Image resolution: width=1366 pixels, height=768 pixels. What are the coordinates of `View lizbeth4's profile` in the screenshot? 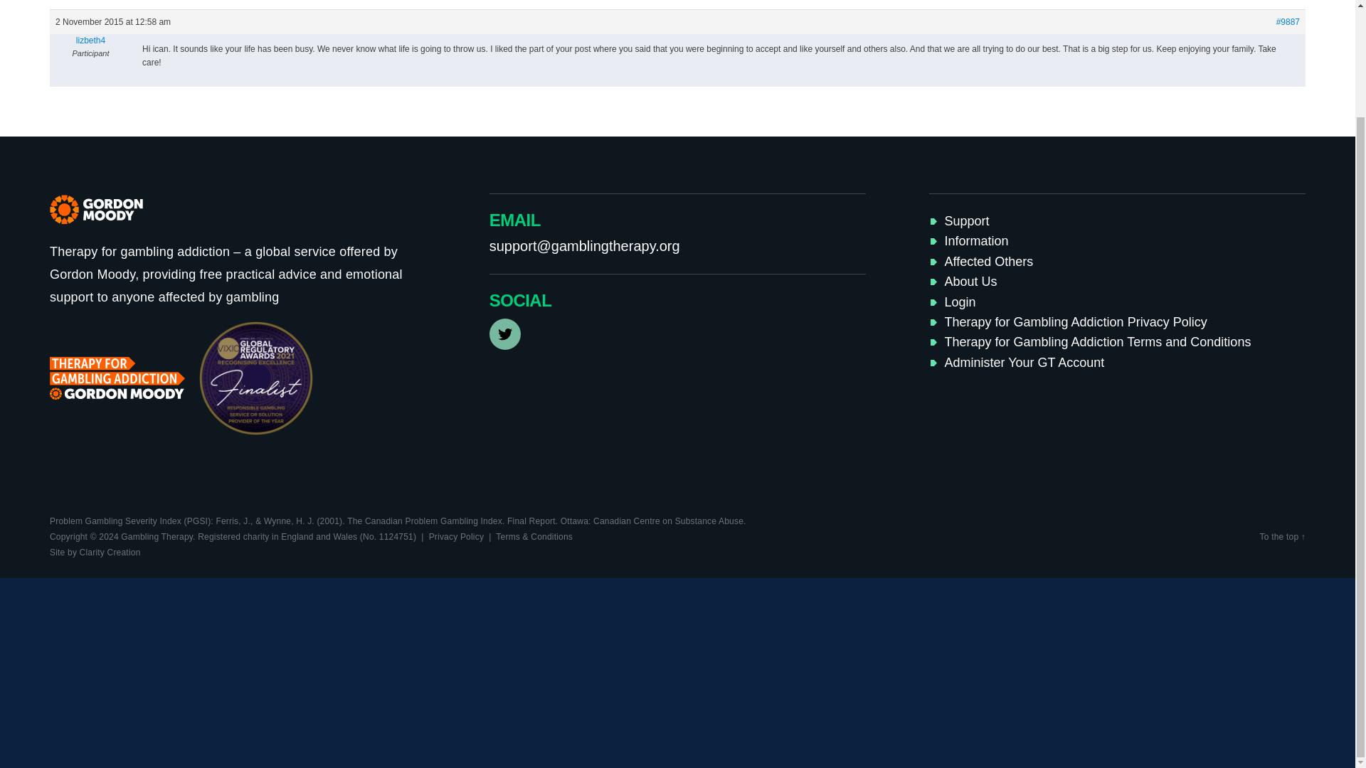 It's located at (90, 40).